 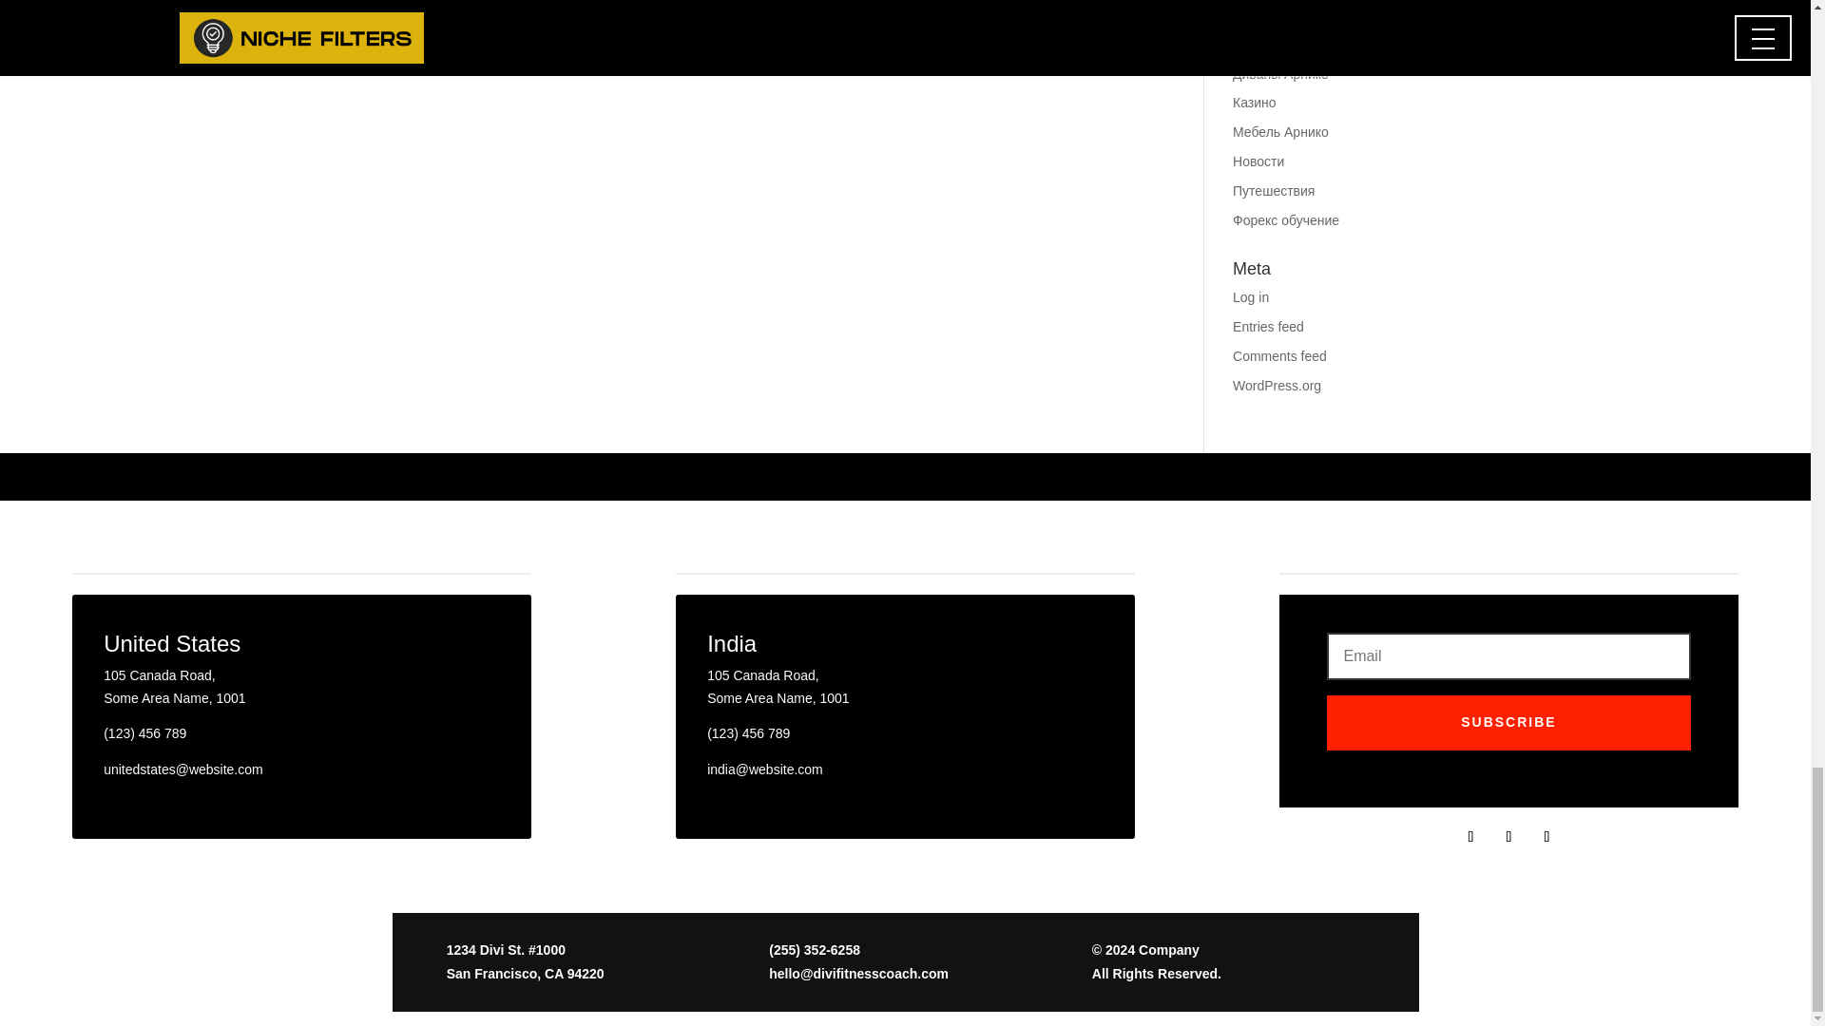 What do you see at coordinates (1546, 837) in the screenshot?
I see `Follow on Instagram` at bounding box center [1546, 837].